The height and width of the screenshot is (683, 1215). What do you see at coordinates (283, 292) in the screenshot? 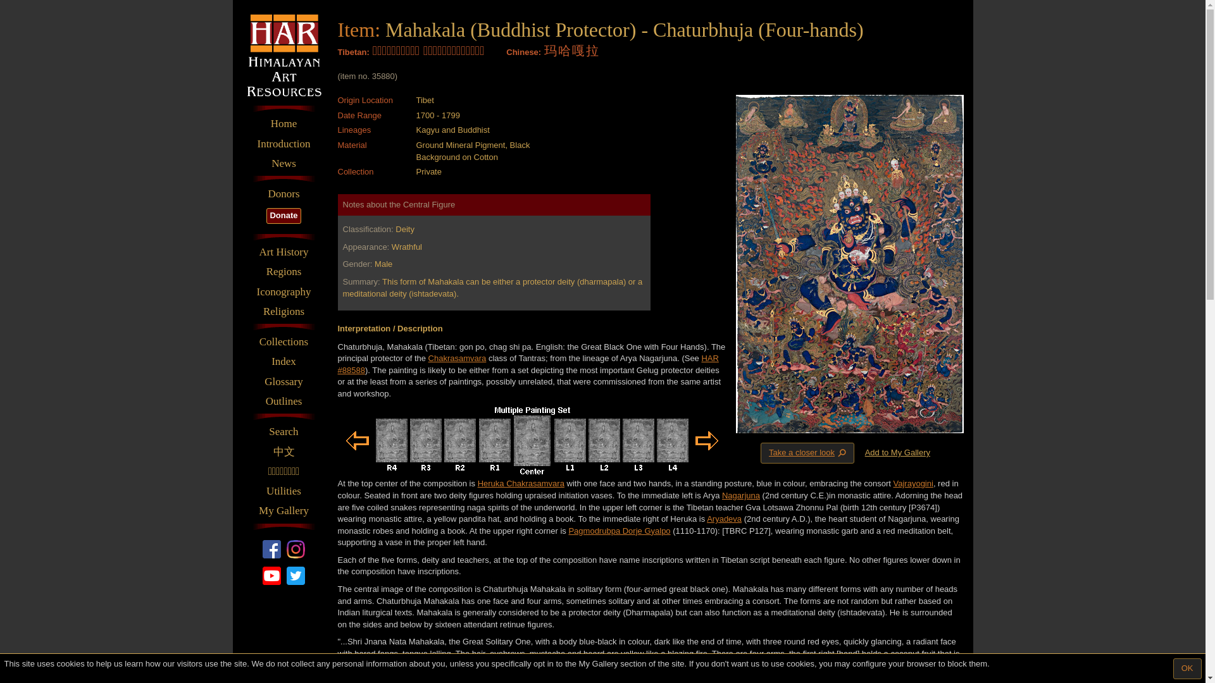
I see `Iconography` at bounding box center [283, 292].